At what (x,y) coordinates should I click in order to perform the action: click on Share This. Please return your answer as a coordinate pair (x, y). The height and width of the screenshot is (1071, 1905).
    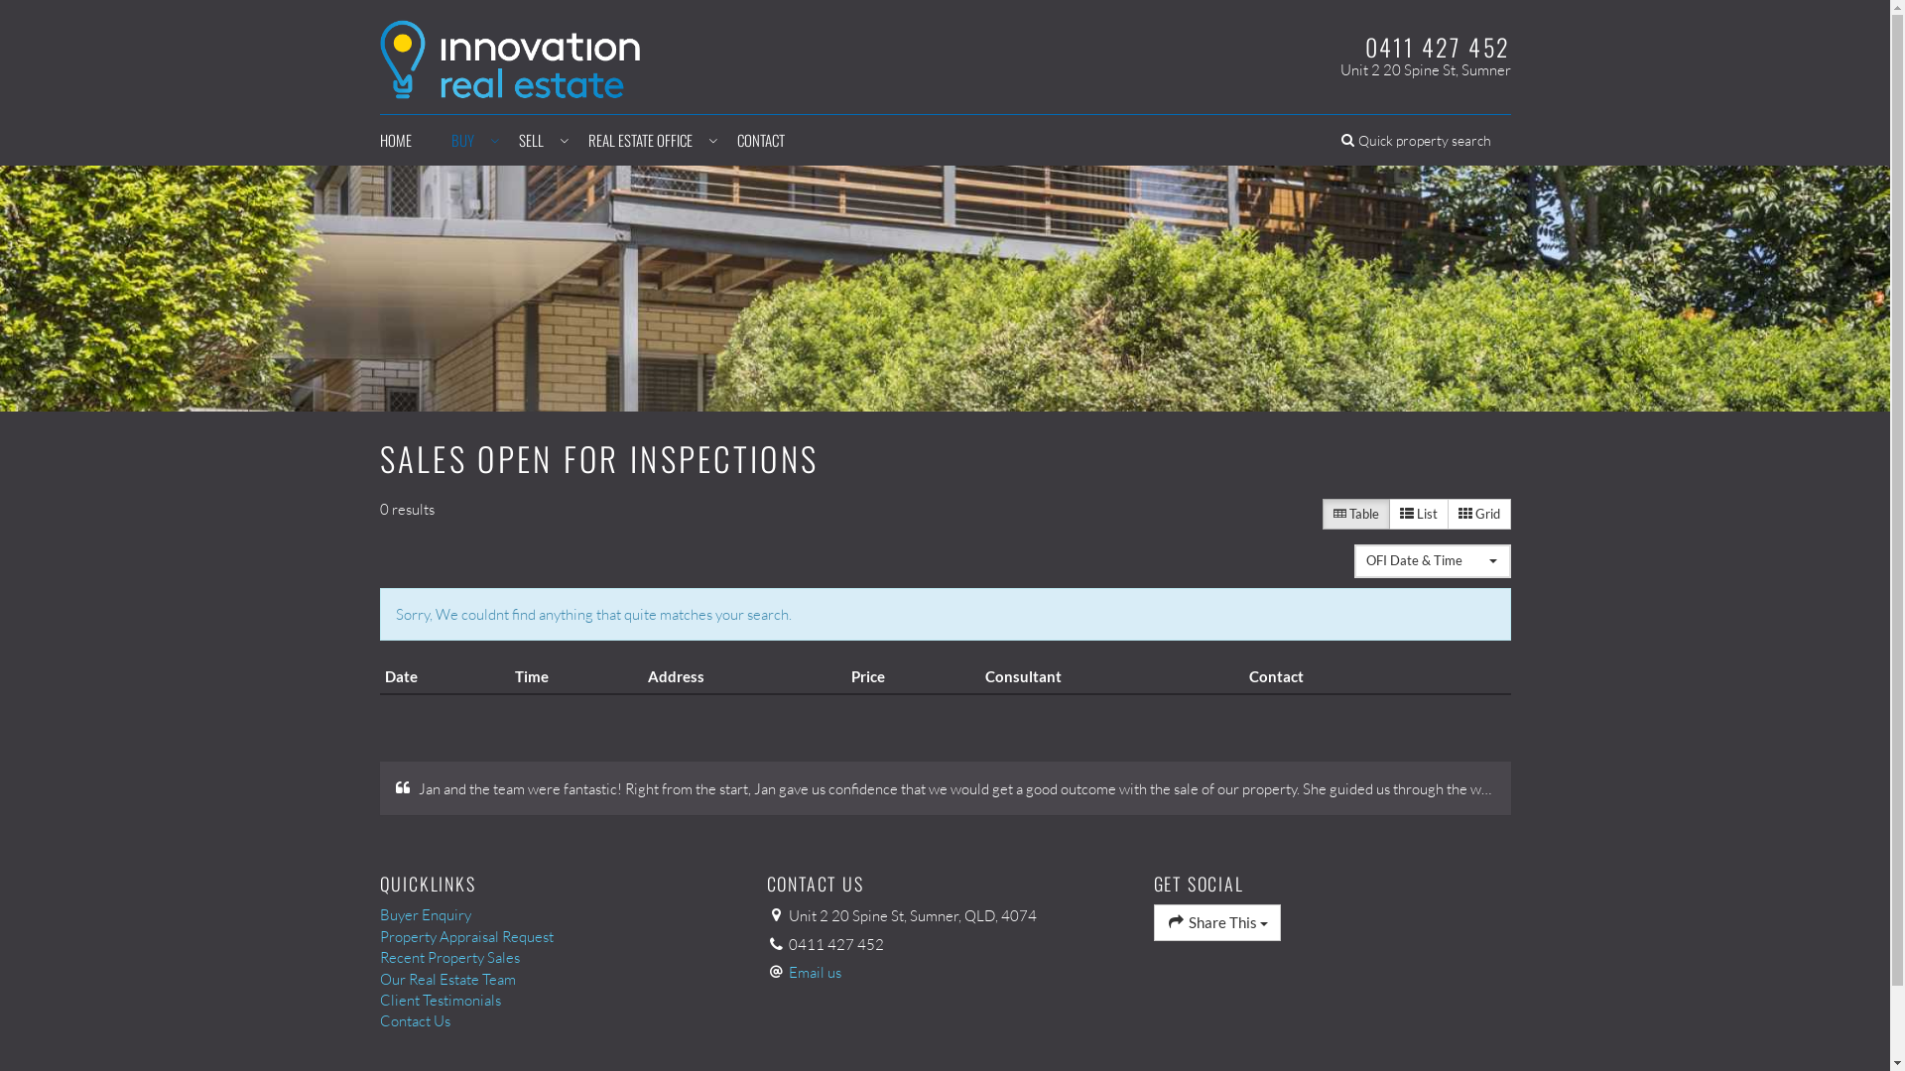
    Looking at the image, I should click on (1216, 922).